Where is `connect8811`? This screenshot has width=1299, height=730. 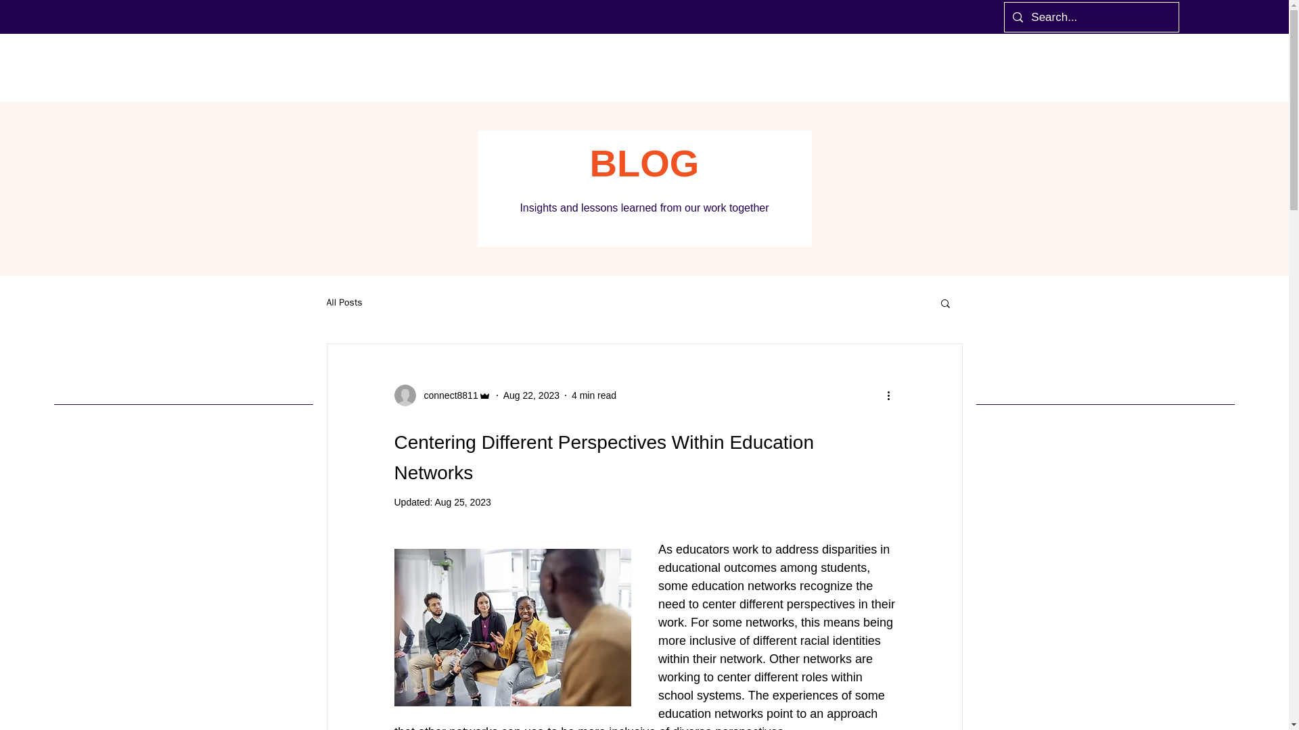 connect8811 is located at coordinates (442, 395).